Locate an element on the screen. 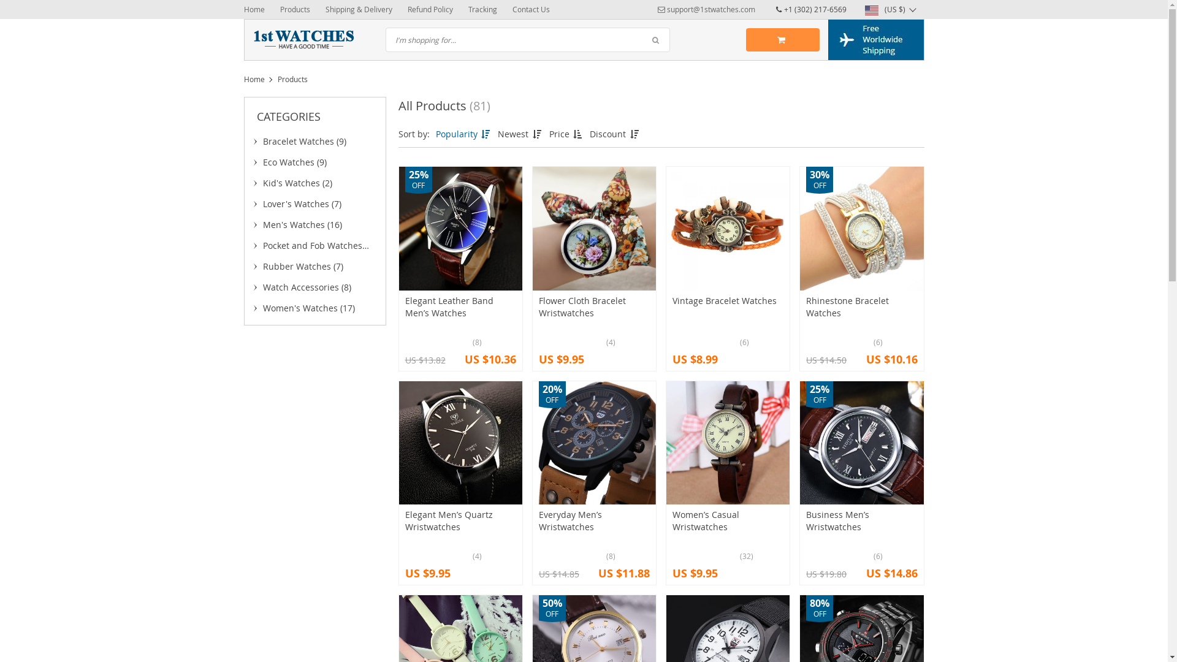 The width and height of the screenshot is (1177, 662). Rhinestone Bracelet Watches
30% OFF
(6)
US $14.50

US $10.16 is located at coordinates (862, 268).